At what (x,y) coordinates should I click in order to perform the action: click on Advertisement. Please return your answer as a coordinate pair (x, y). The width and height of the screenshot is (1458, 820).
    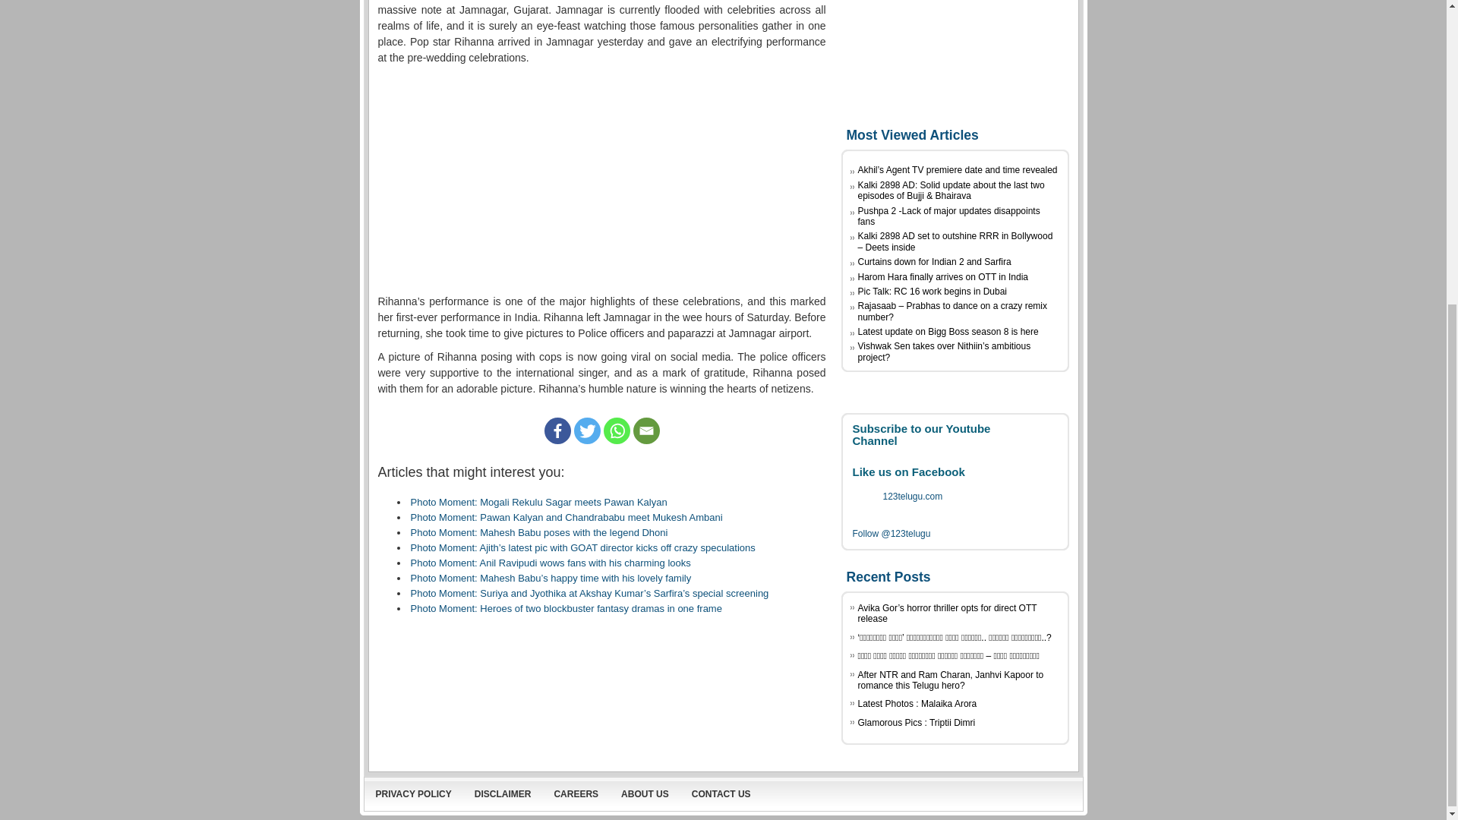
    Looking at the image, I should click on (955, 61).